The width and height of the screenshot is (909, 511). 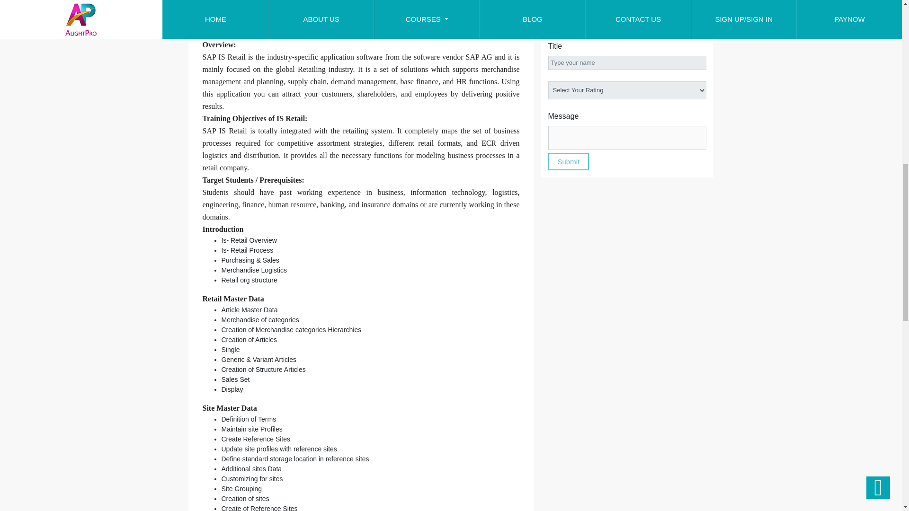 What do you see at coordinates (276, 21) in the screenshot?
I see `Reviews` at bounding box center [276, 21].